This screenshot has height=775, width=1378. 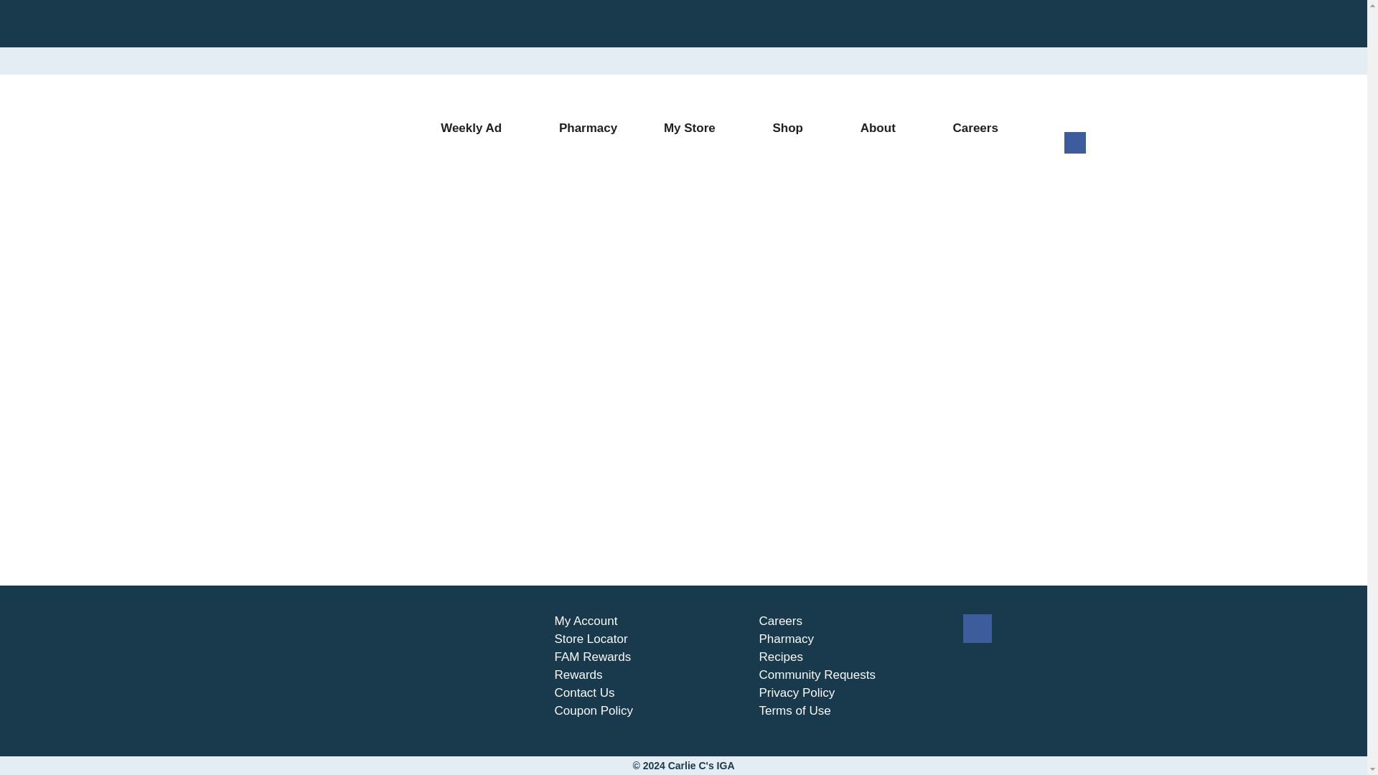 I want to click on My Store, so click(x=695, y=128).